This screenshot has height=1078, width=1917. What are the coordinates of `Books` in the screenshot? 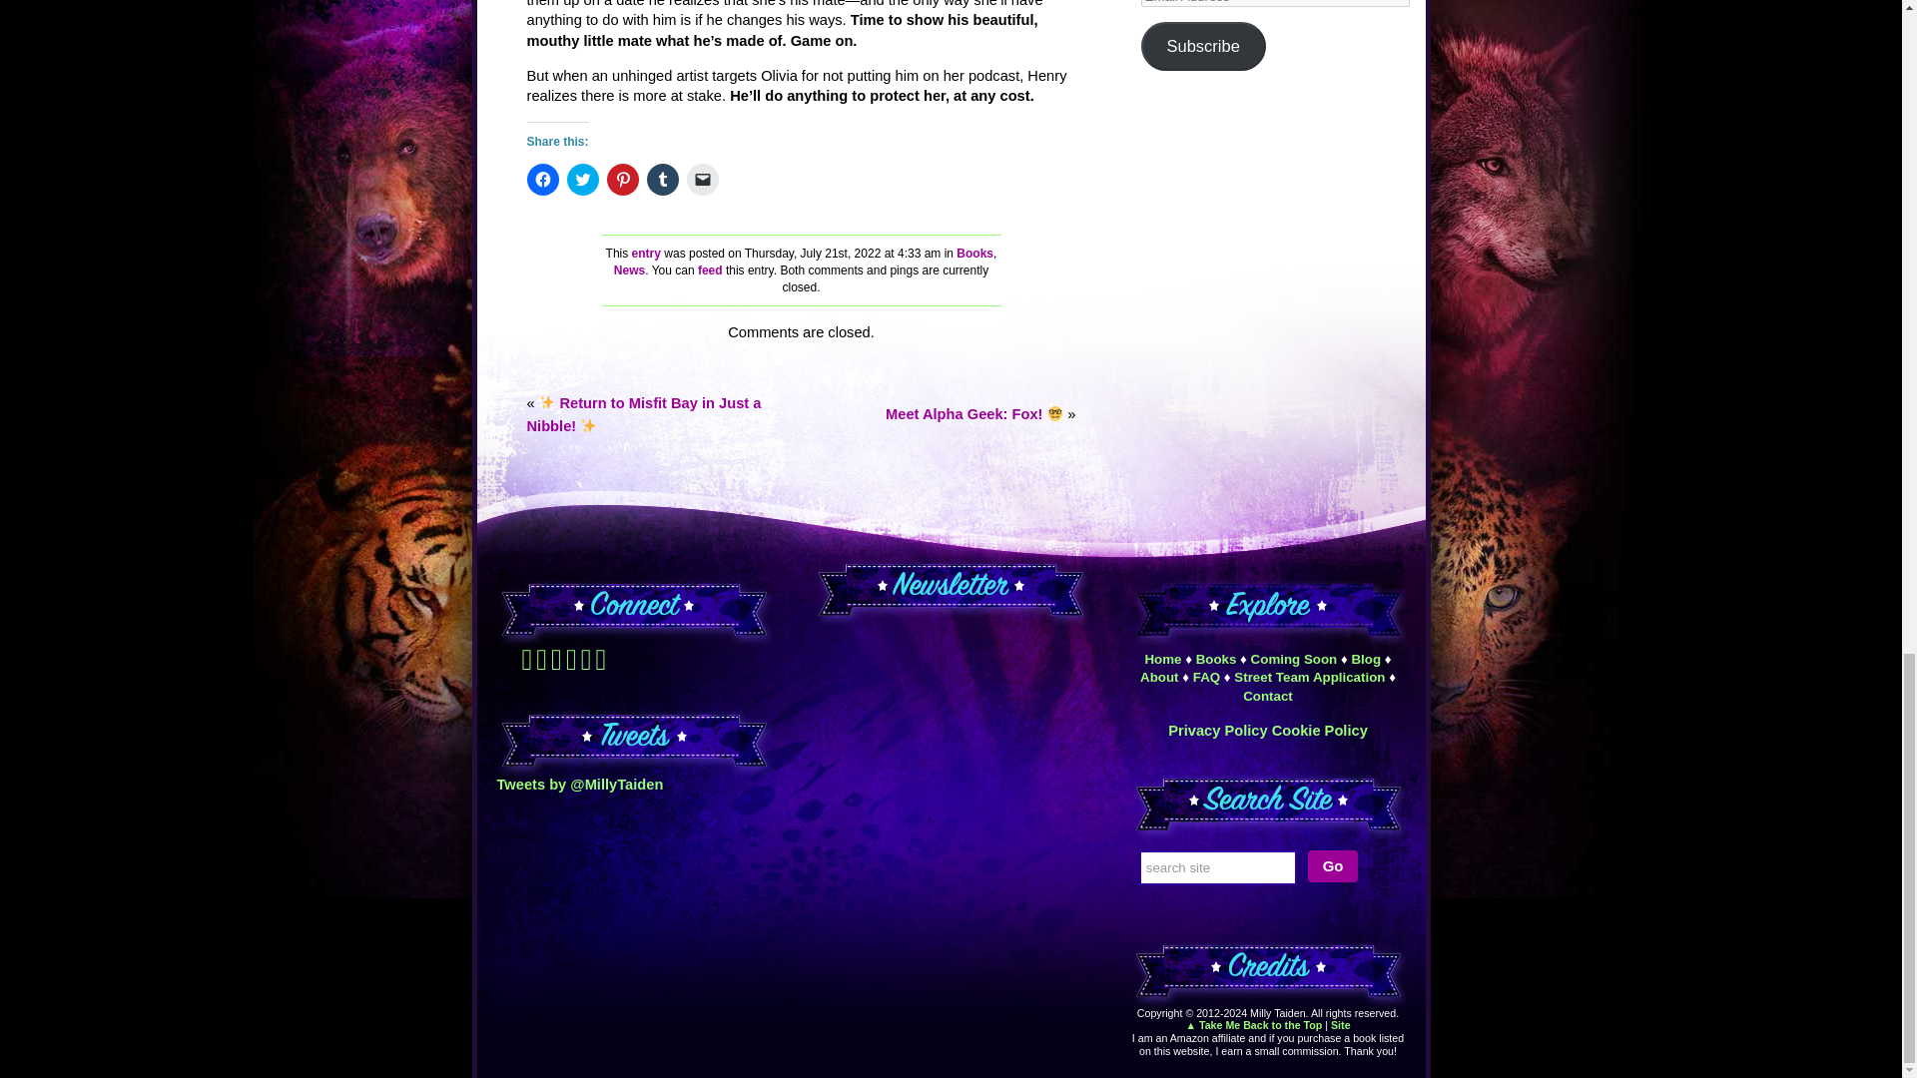 It's located at (974, 254).